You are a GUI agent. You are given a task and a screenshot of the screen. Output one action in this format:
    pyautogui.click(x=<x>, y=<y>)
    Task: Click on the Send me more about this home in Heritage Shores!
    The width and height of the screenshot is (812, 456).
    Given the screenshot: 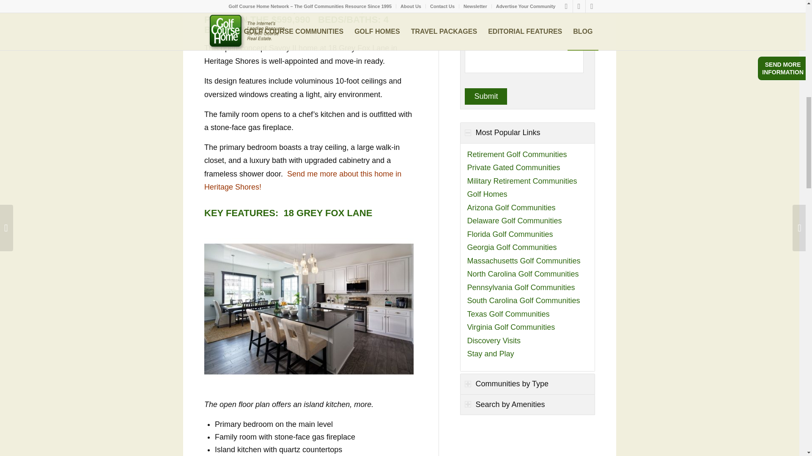 What is the action you would take?
    pyautogui.click(x=303, y=180)
    